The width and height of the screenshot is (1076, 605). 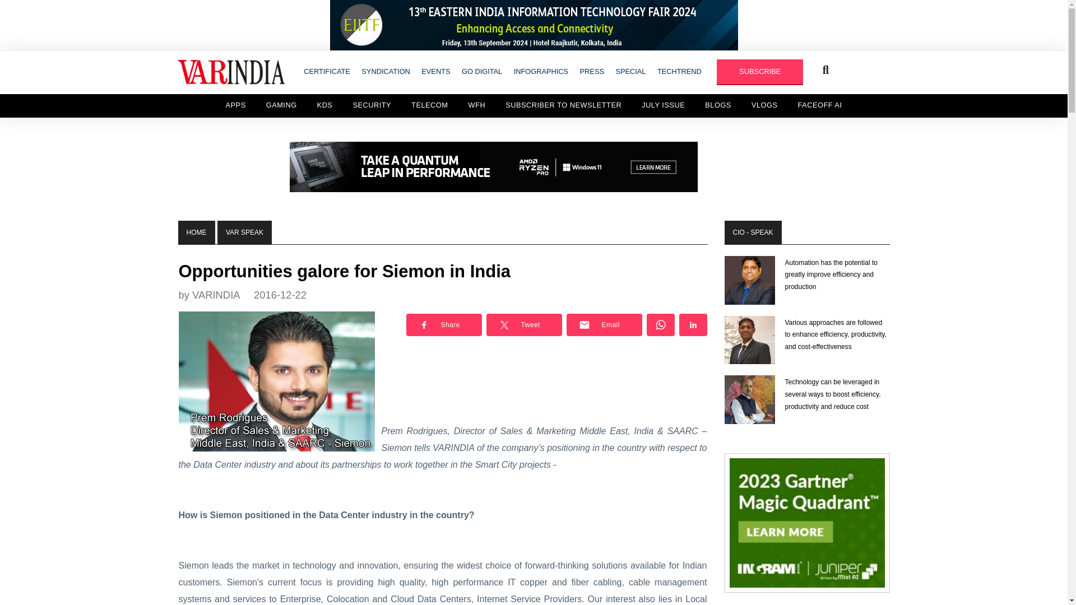 What do you see at coordinates (679, 71) in the screenshot?
I see `TECHTREND` at bounding box center [679, 71].